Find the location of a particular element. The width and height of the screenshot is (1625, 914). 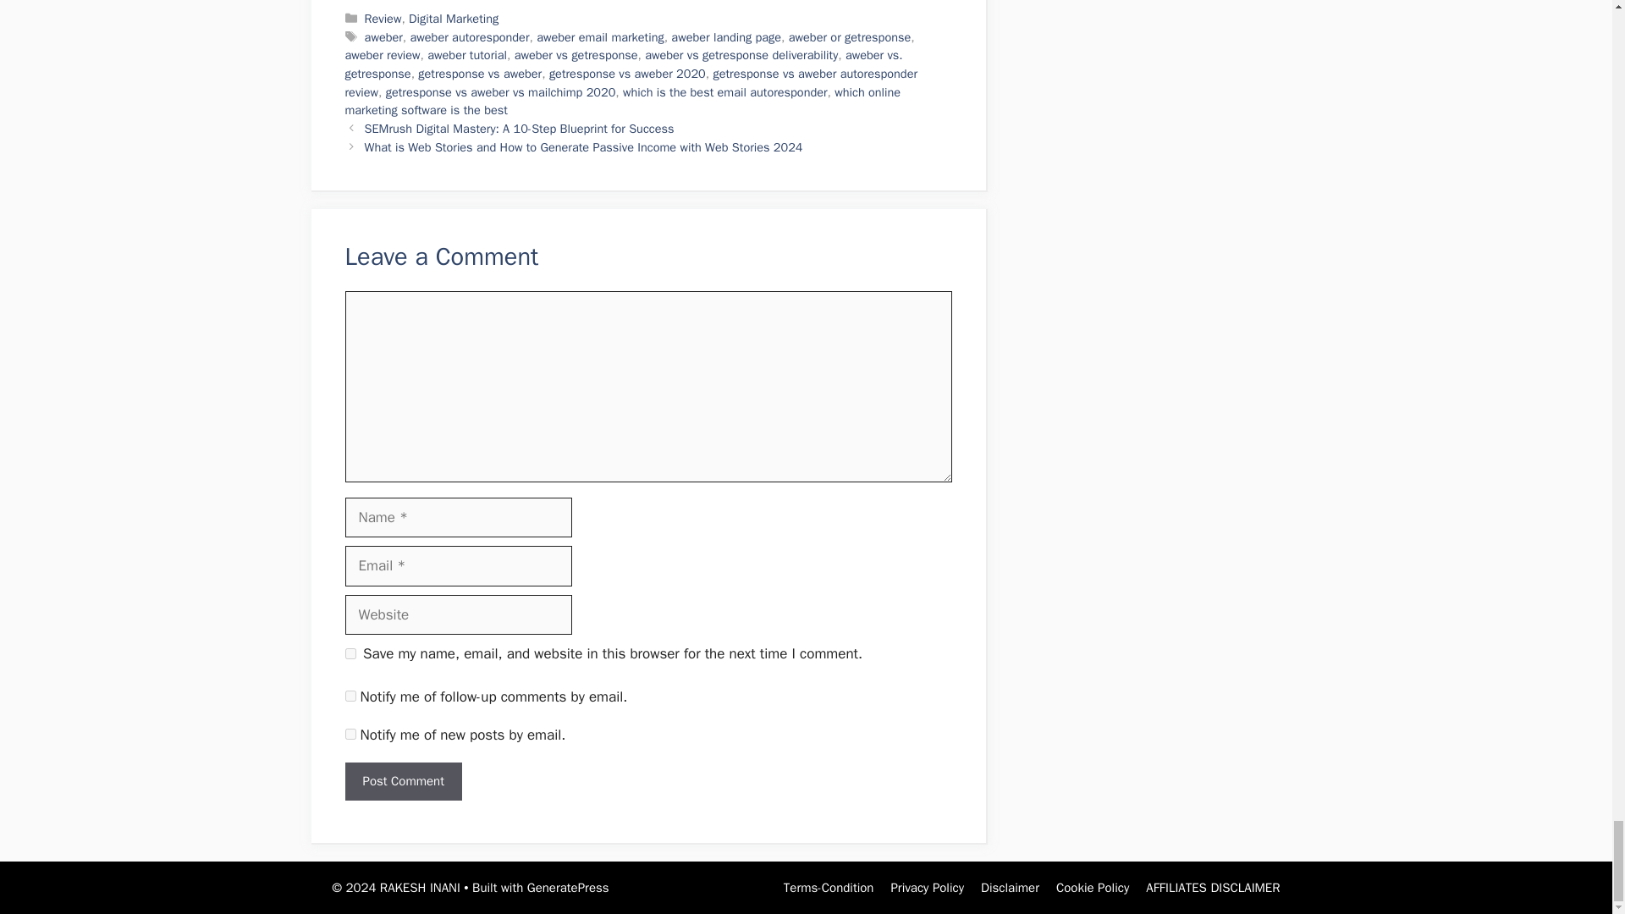

Digital Marketing is located at coordinates (454, 19).